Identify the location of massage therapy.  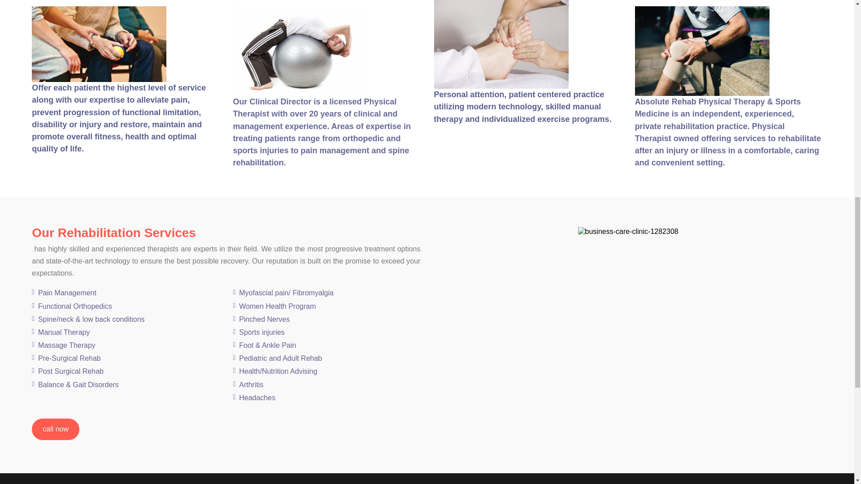
(501, 44).